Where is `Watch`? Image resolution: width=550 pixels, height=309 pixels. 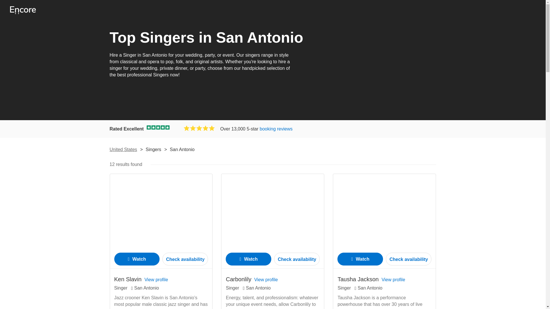 Watch is located at coordinates (136, 259).